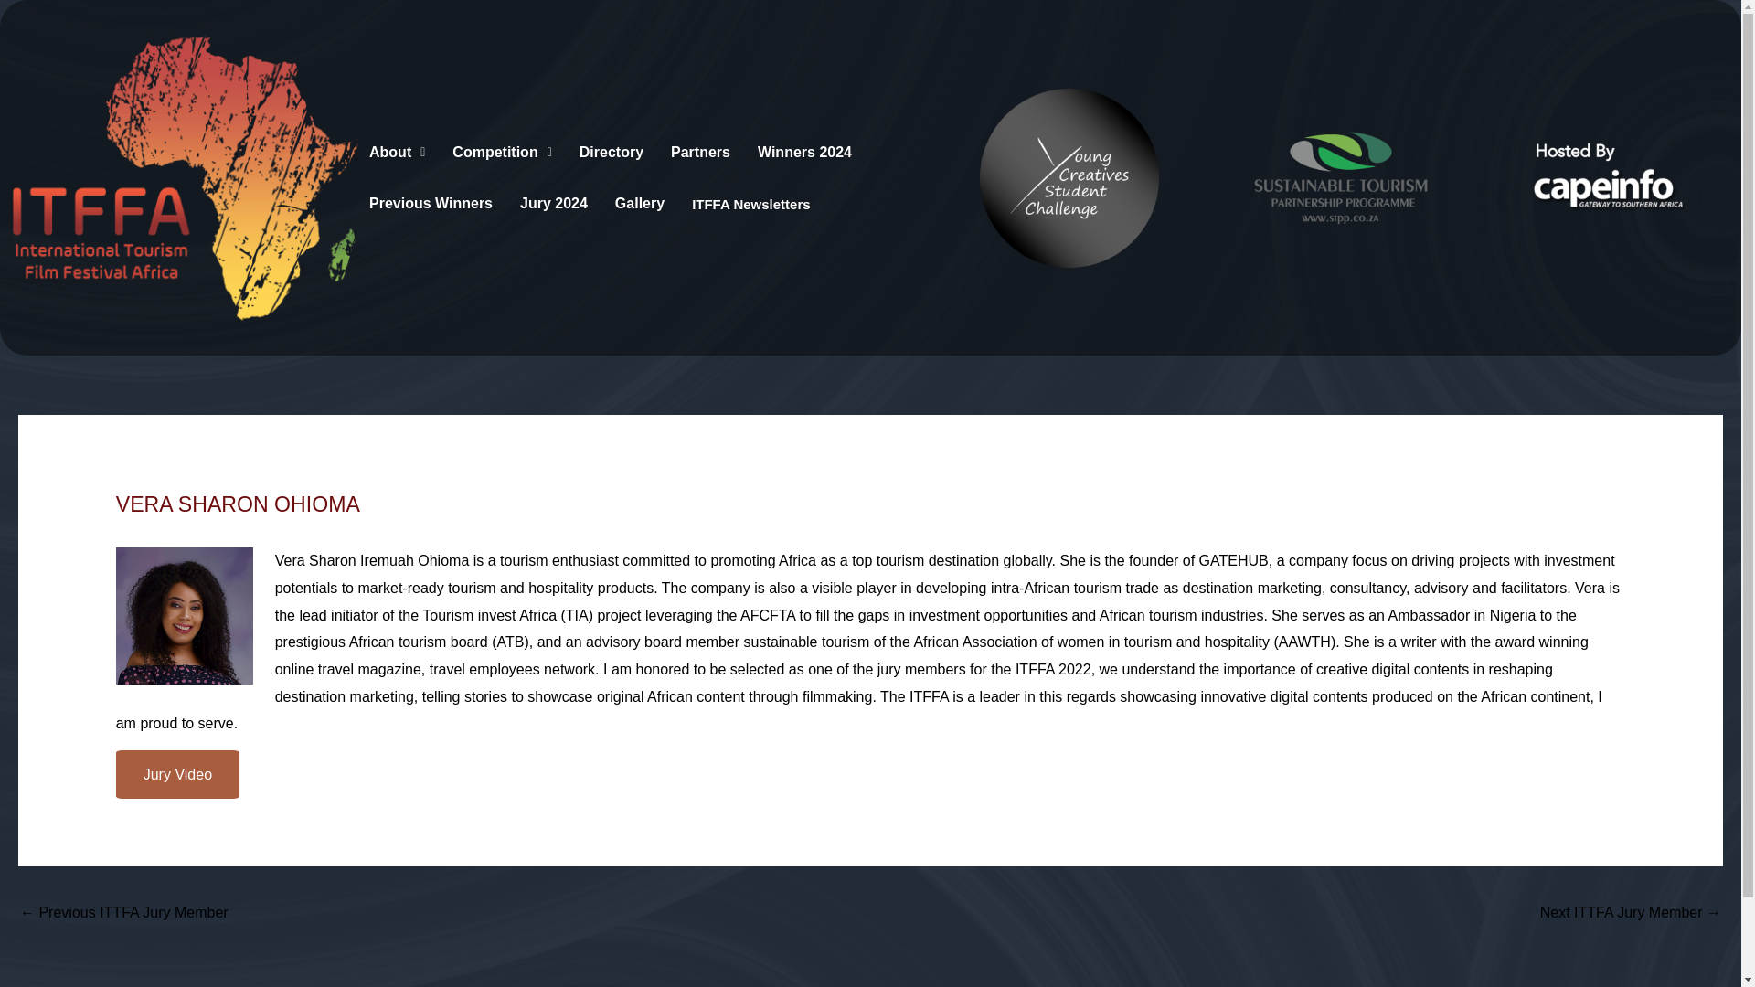  What do you see at coordinates (397, 152) in the screenshot?
I see `About` at bounding box center [397, 152].